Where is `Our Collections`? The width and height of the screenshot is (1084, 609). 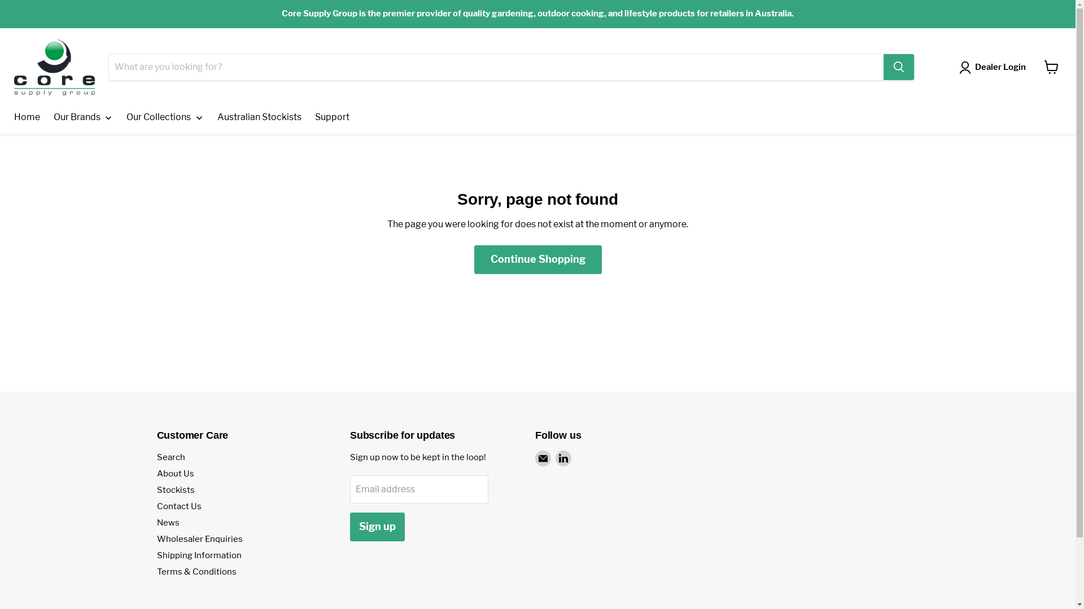 Our Collections is located at coordinates (165, 117).